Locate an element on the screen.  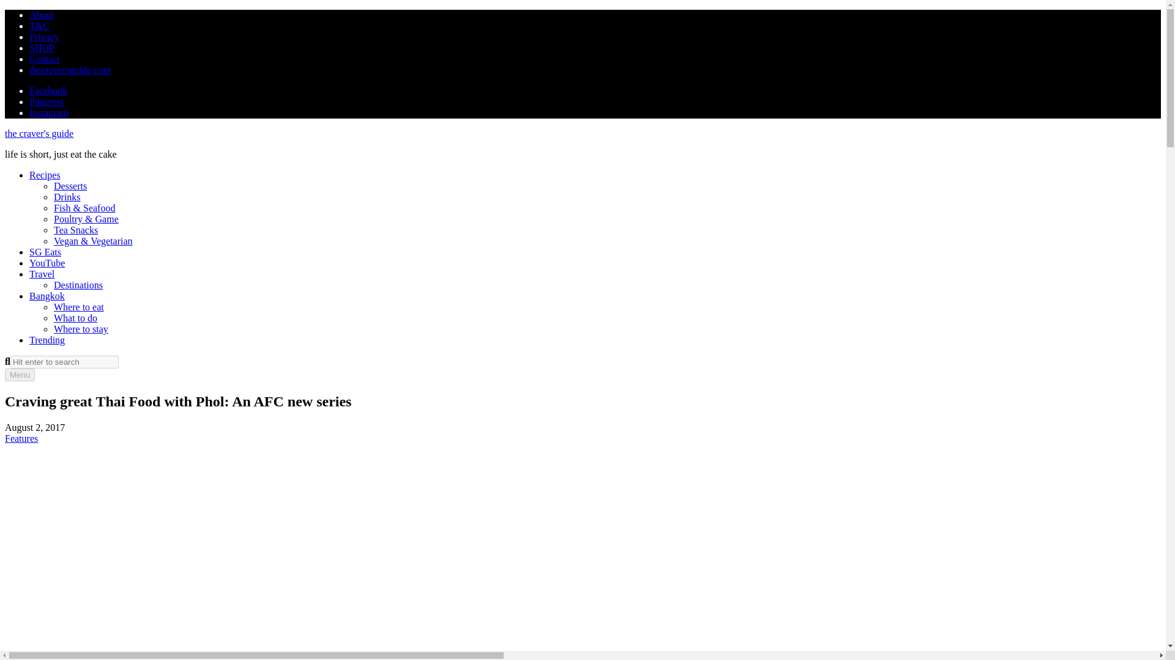
Trending is located at coordinates (47, 340).